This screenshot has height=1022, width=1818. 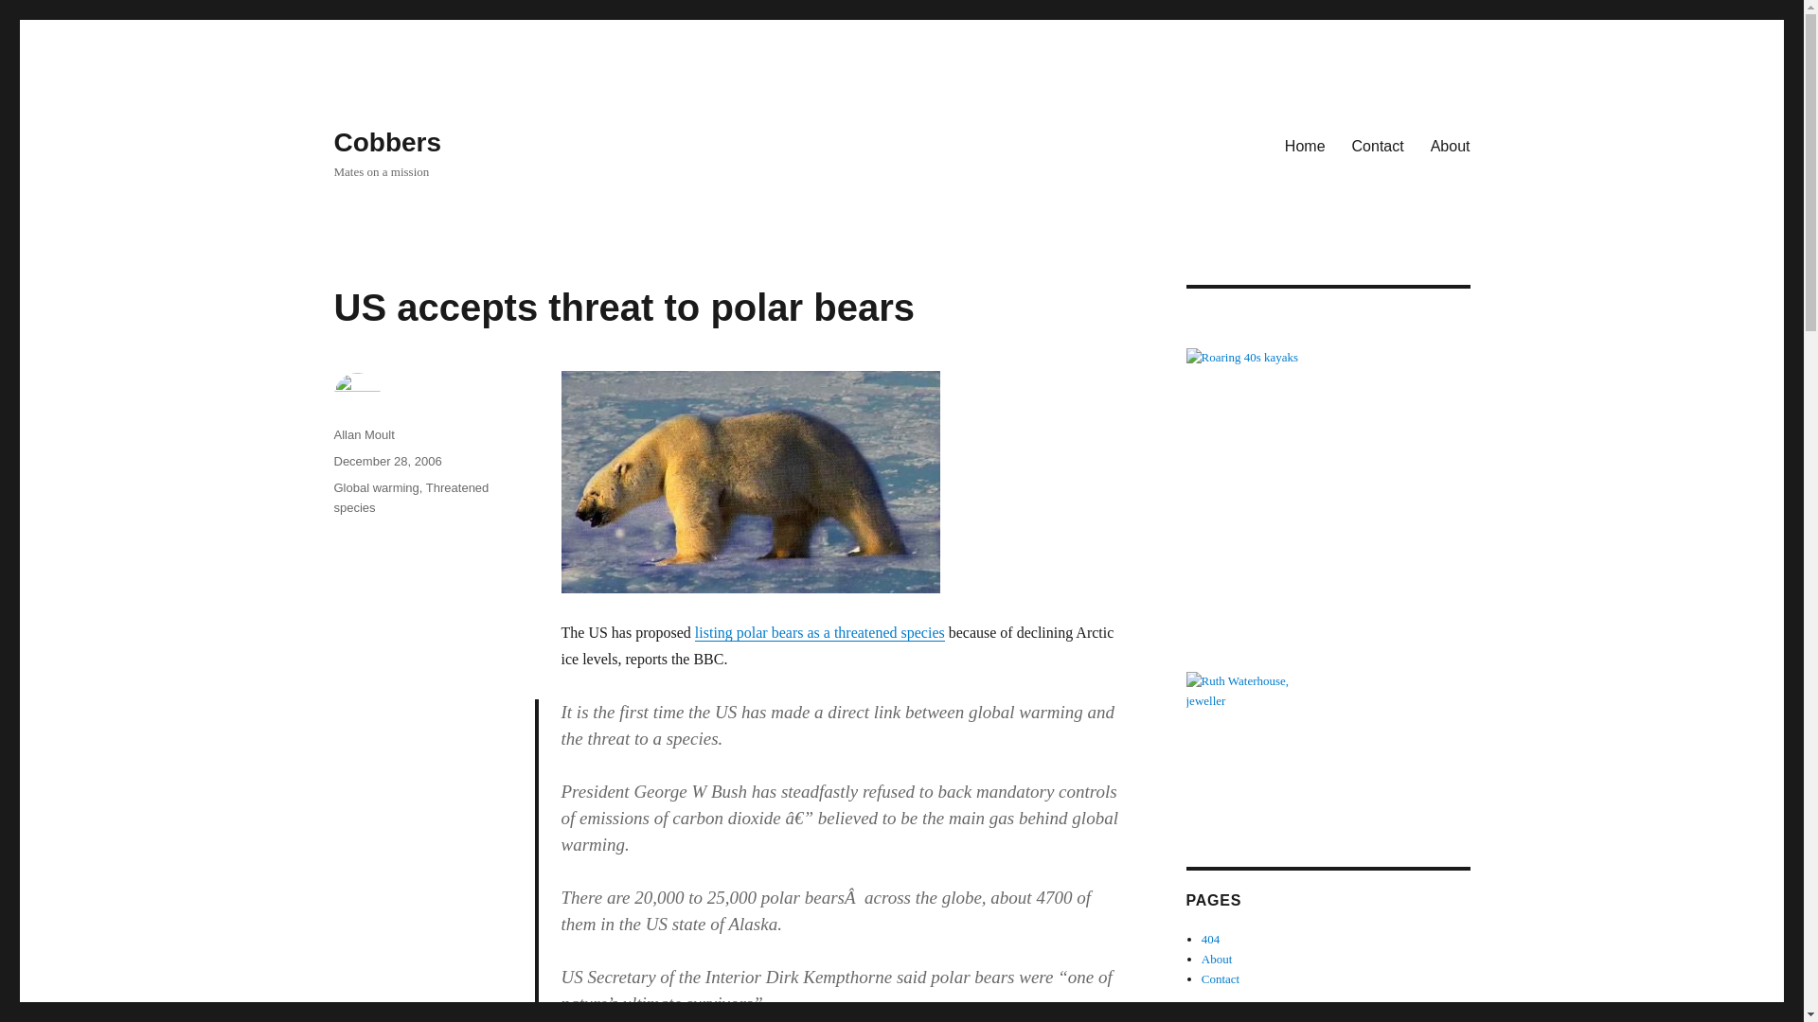 I want to click on Home, so click(x=1305, y=145).